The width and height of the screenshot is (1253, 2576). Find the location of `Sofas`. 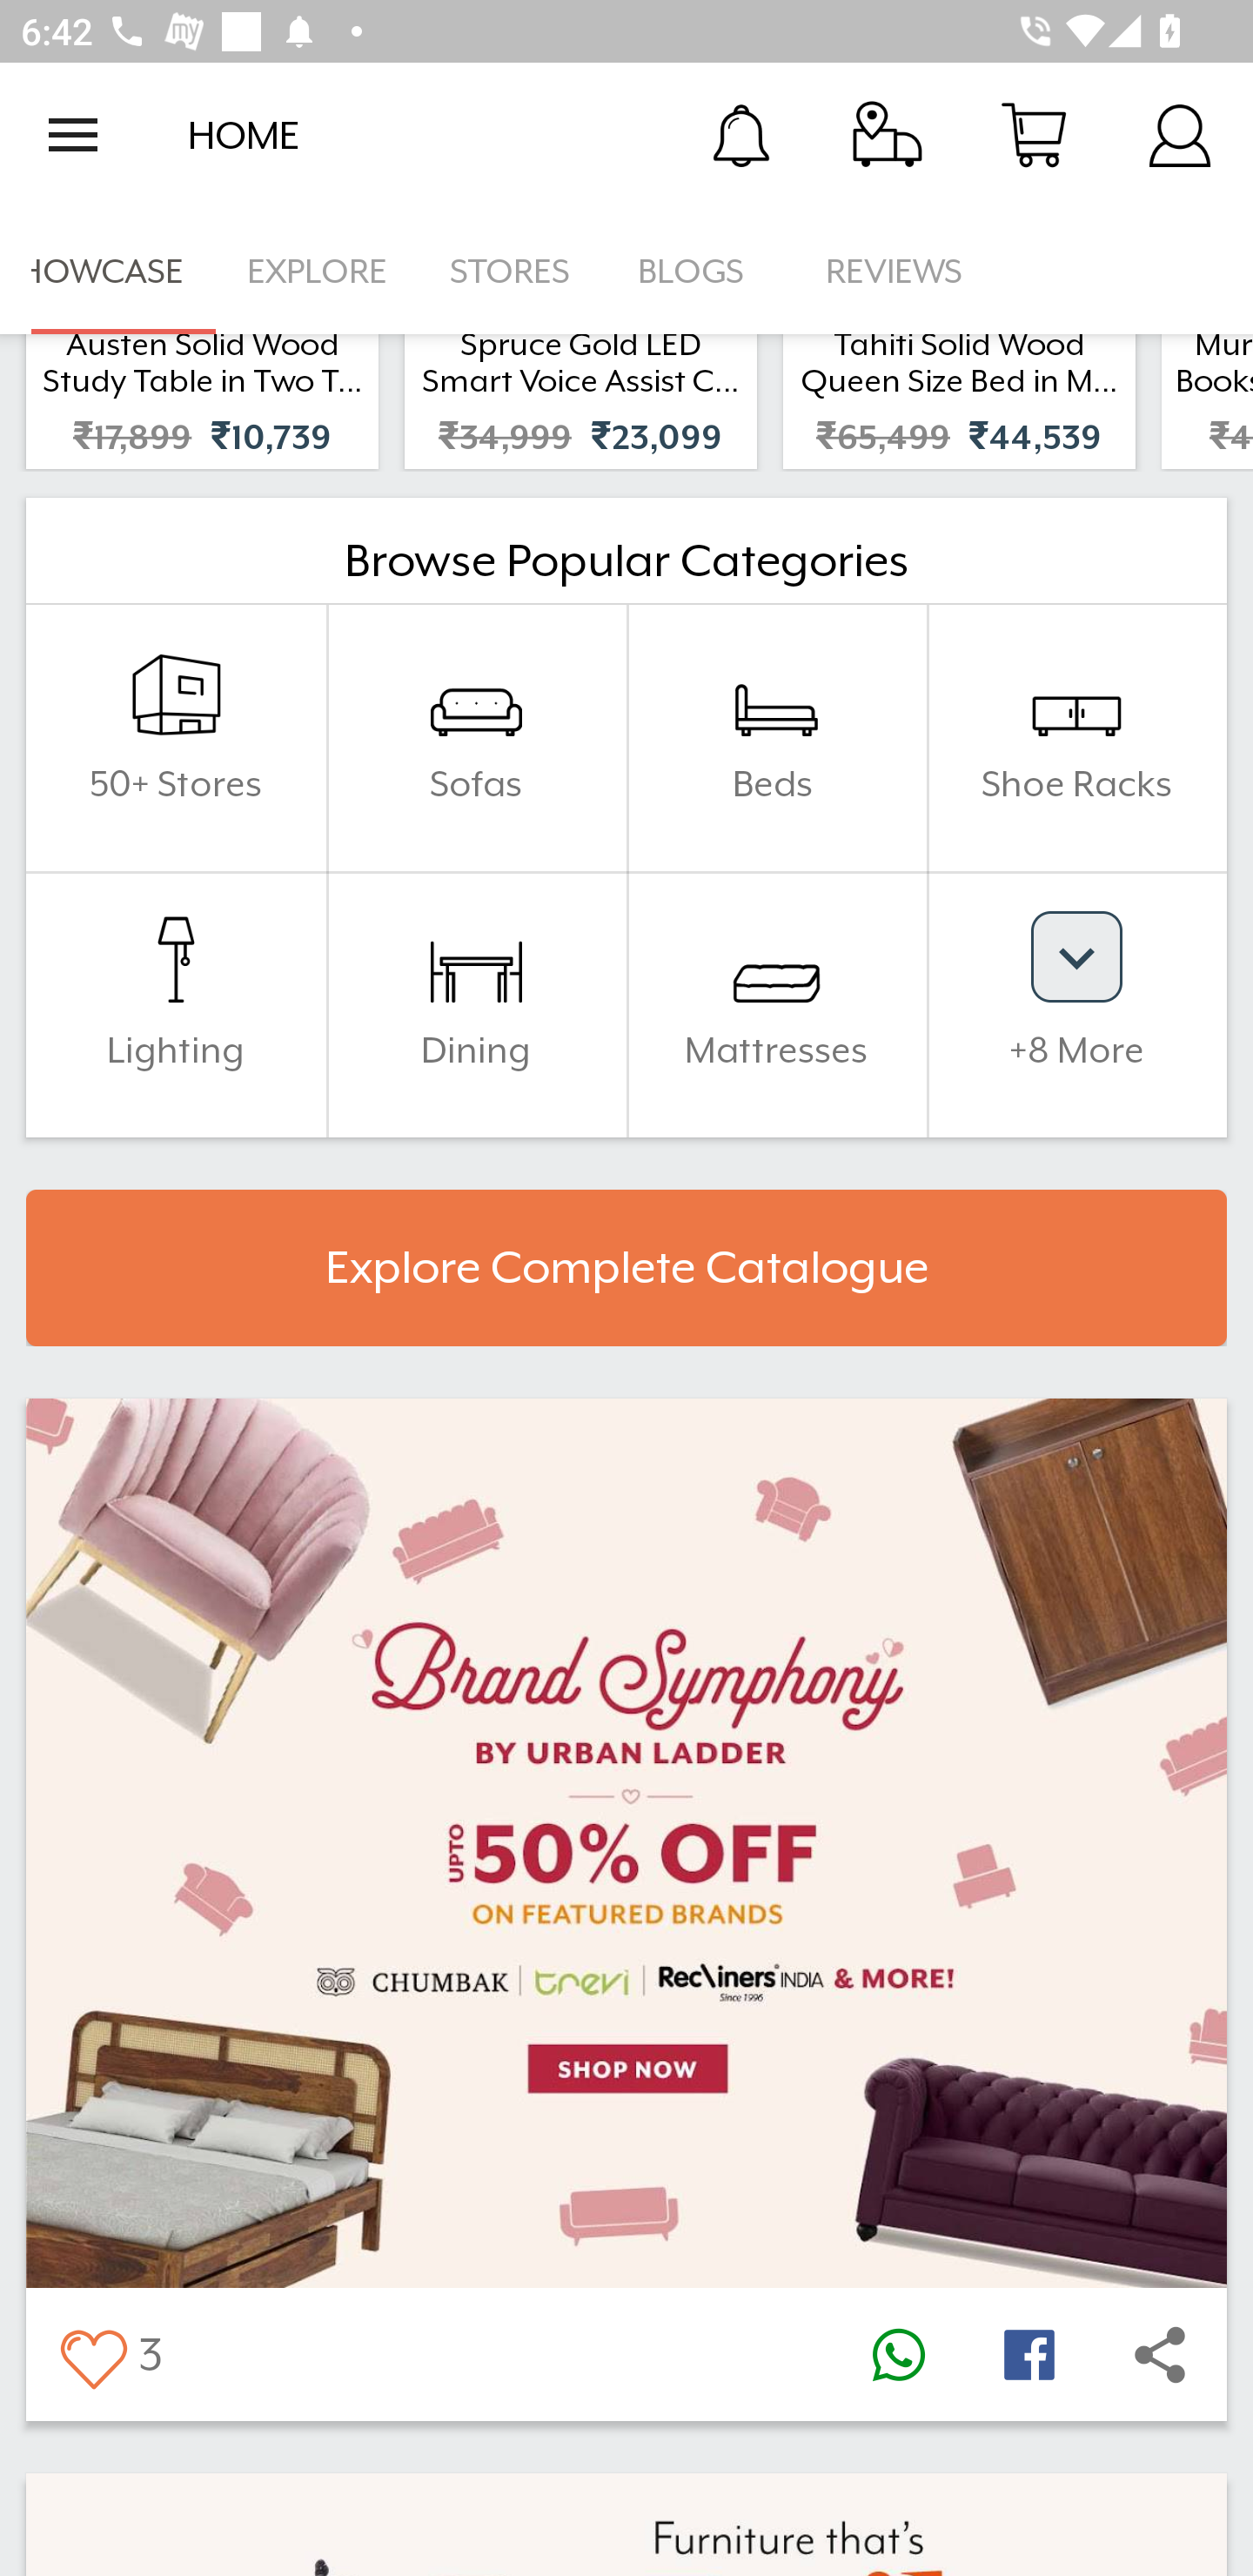

Sofas is located at coordinates (476, 738).